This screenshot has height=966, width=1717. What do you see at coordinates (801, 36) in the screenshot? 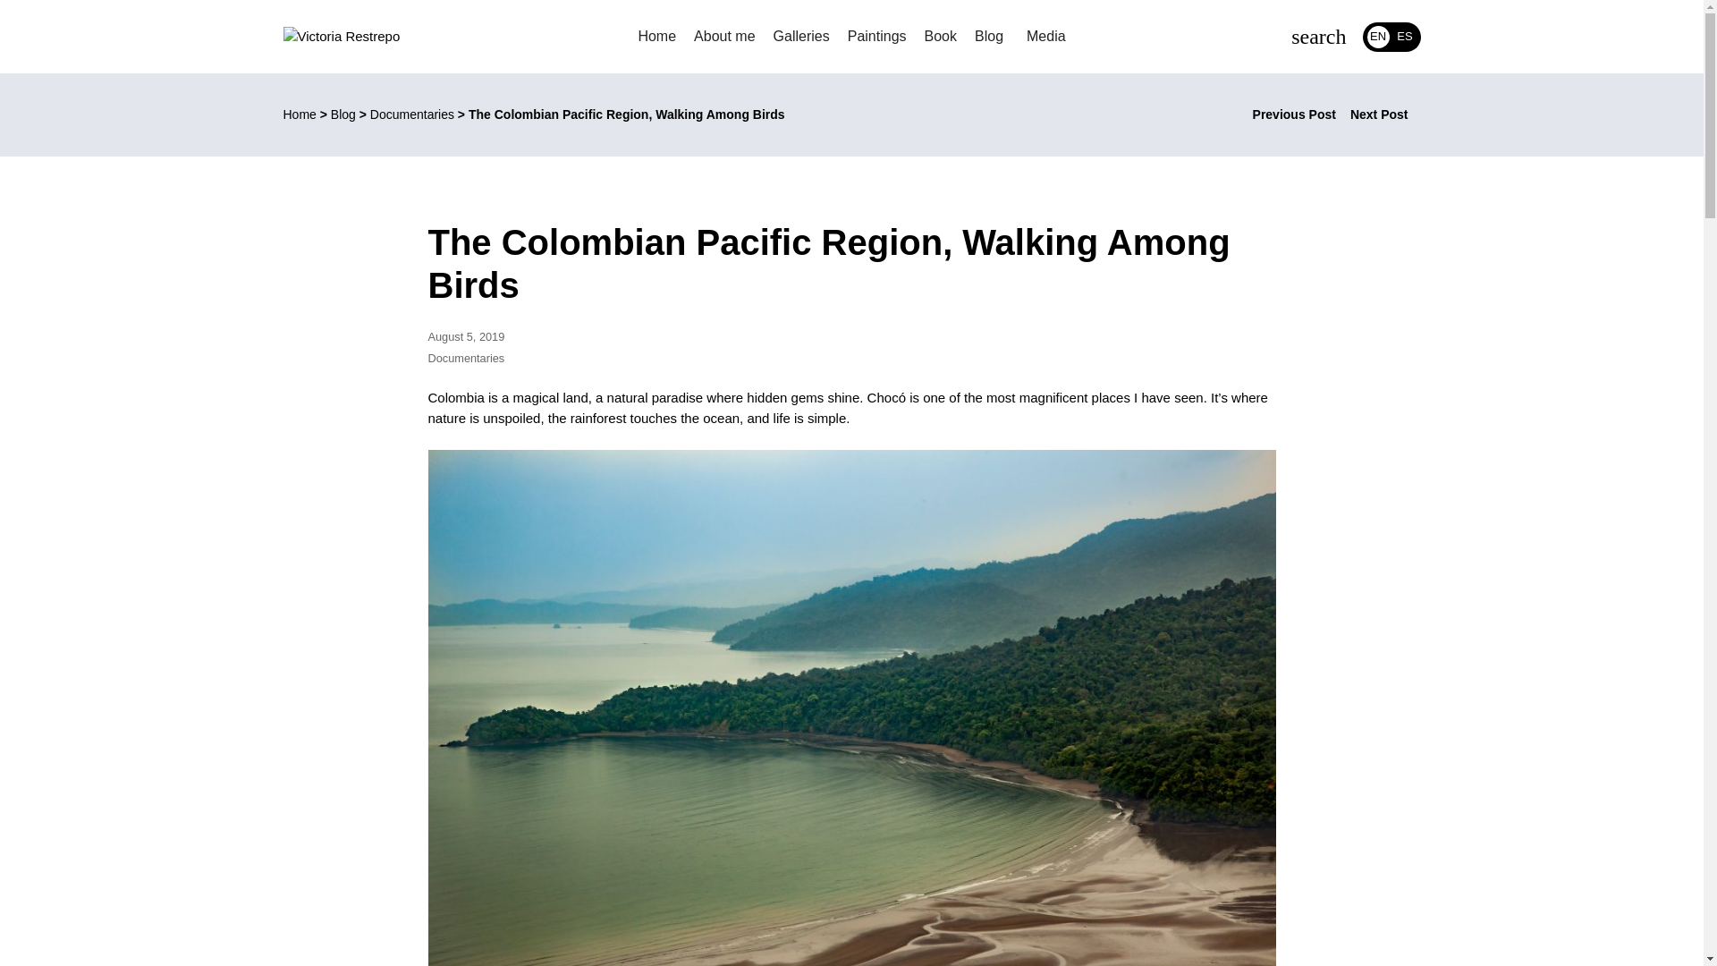
I see `Galleries` at bounding box center [801, 36].